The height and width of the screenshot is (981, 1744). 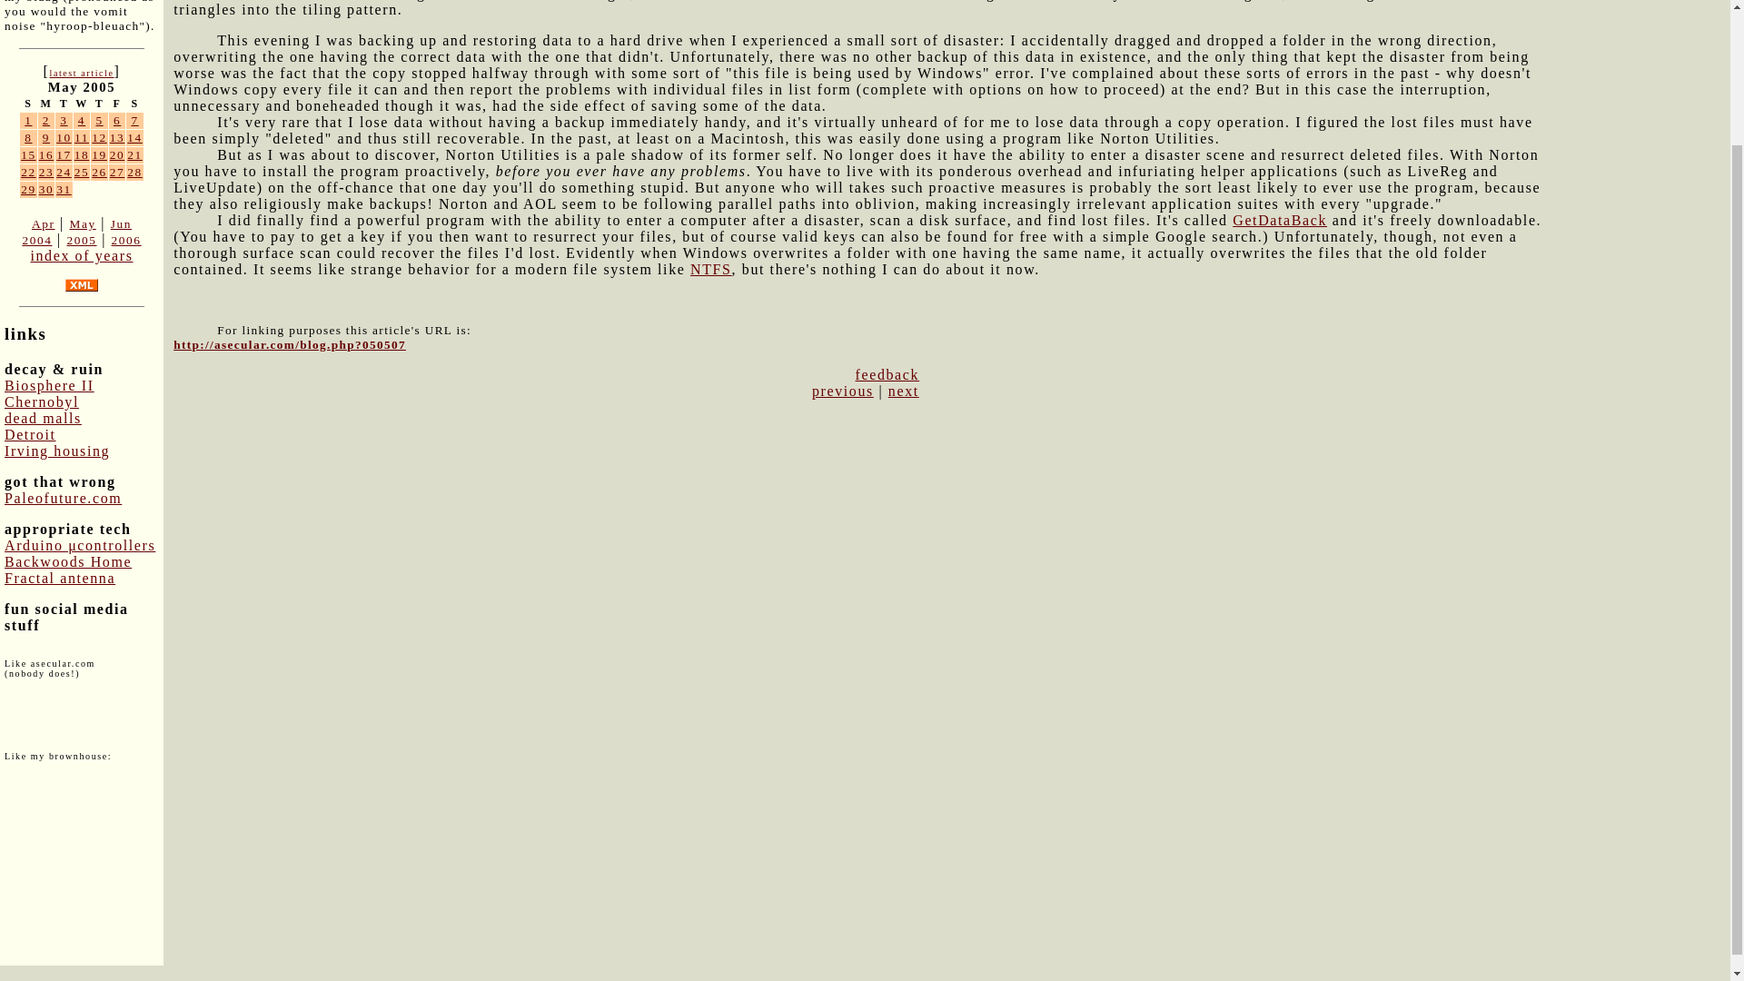 What do you see at coordinates (117, 172) in the screenshot?
I see `27` at bounding box center [117, 172].